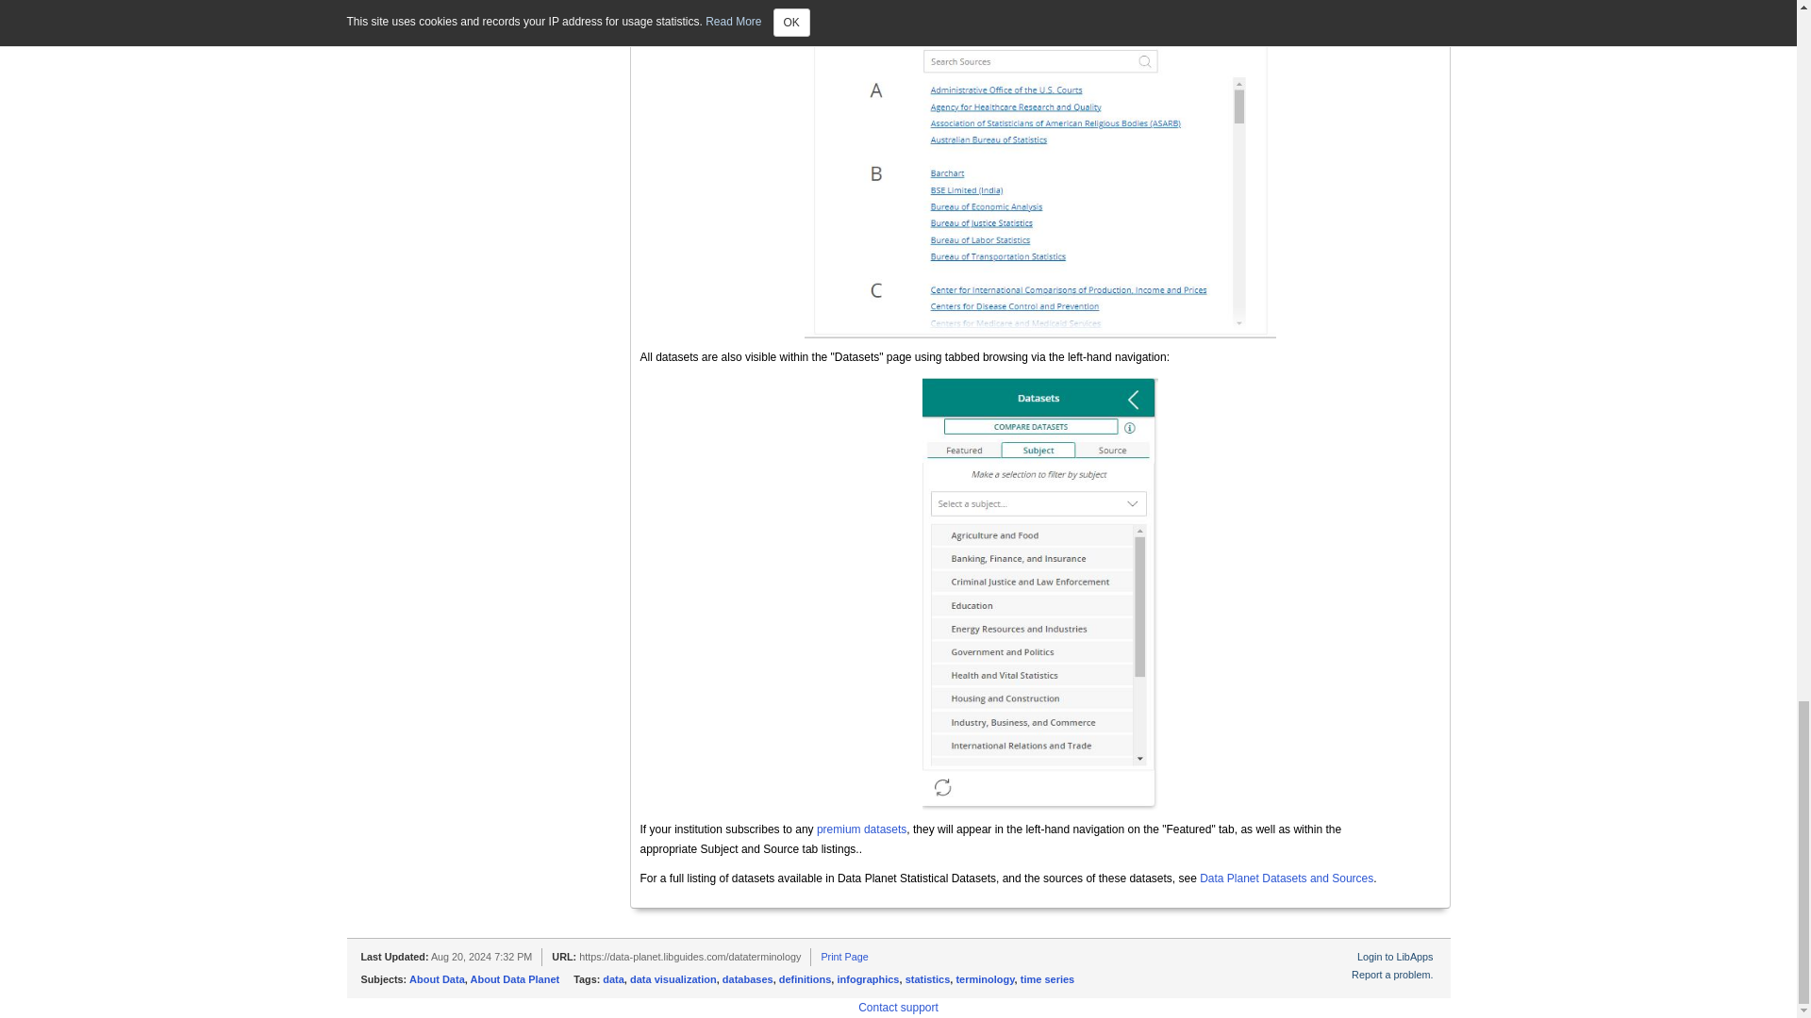  What do you see at coordinates (1286, 878) in the screenshot?
I see `Data Planet Datasets and Sources` at bounding box center [1286, 878].